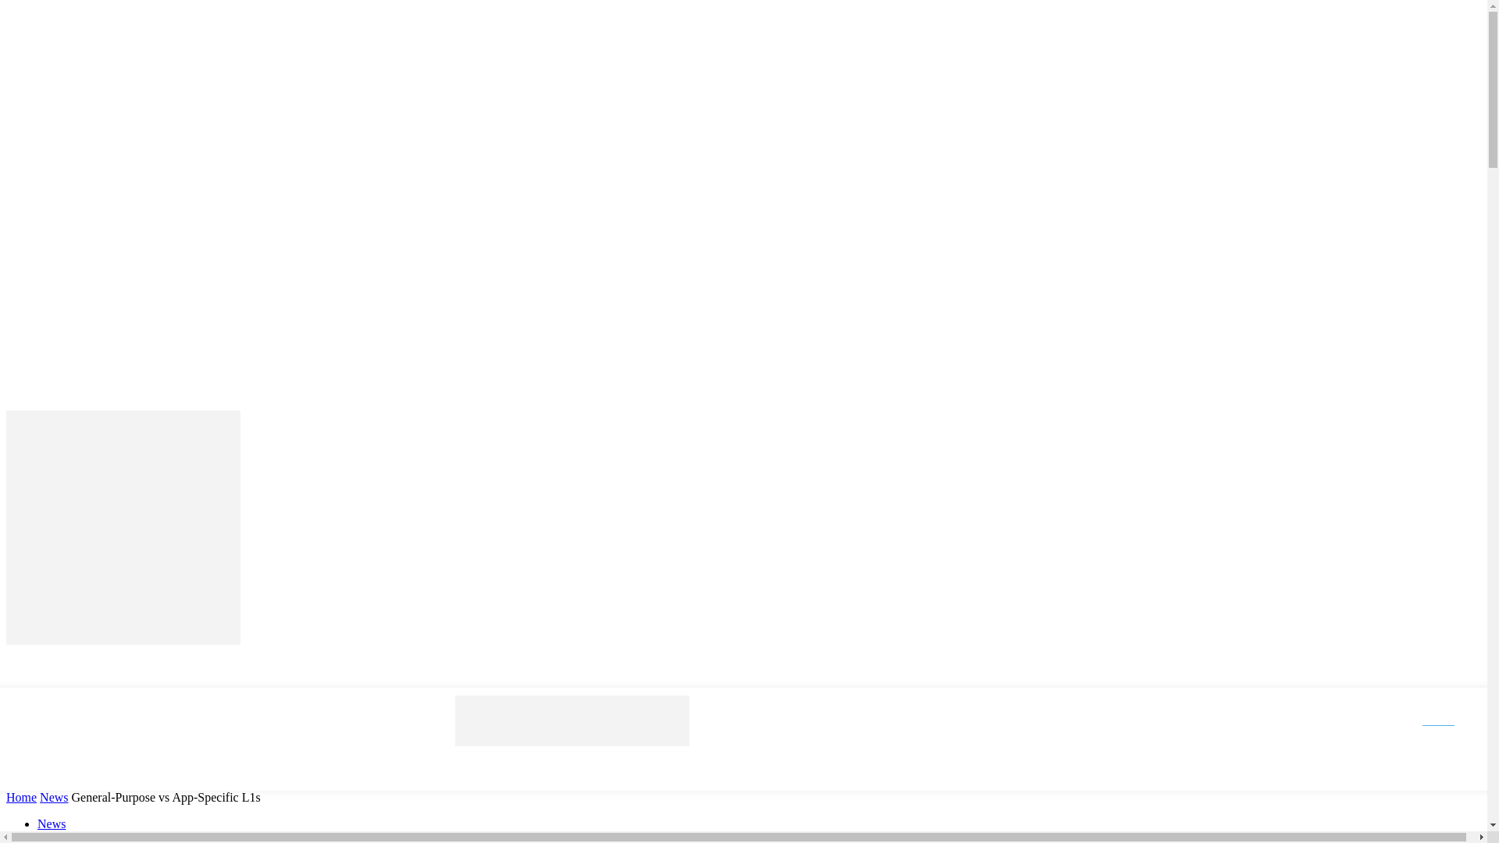 The image size is (1499, 843). Describe the element at coordinates (1451, 720) in the screenshot. I see `Search` at that location.